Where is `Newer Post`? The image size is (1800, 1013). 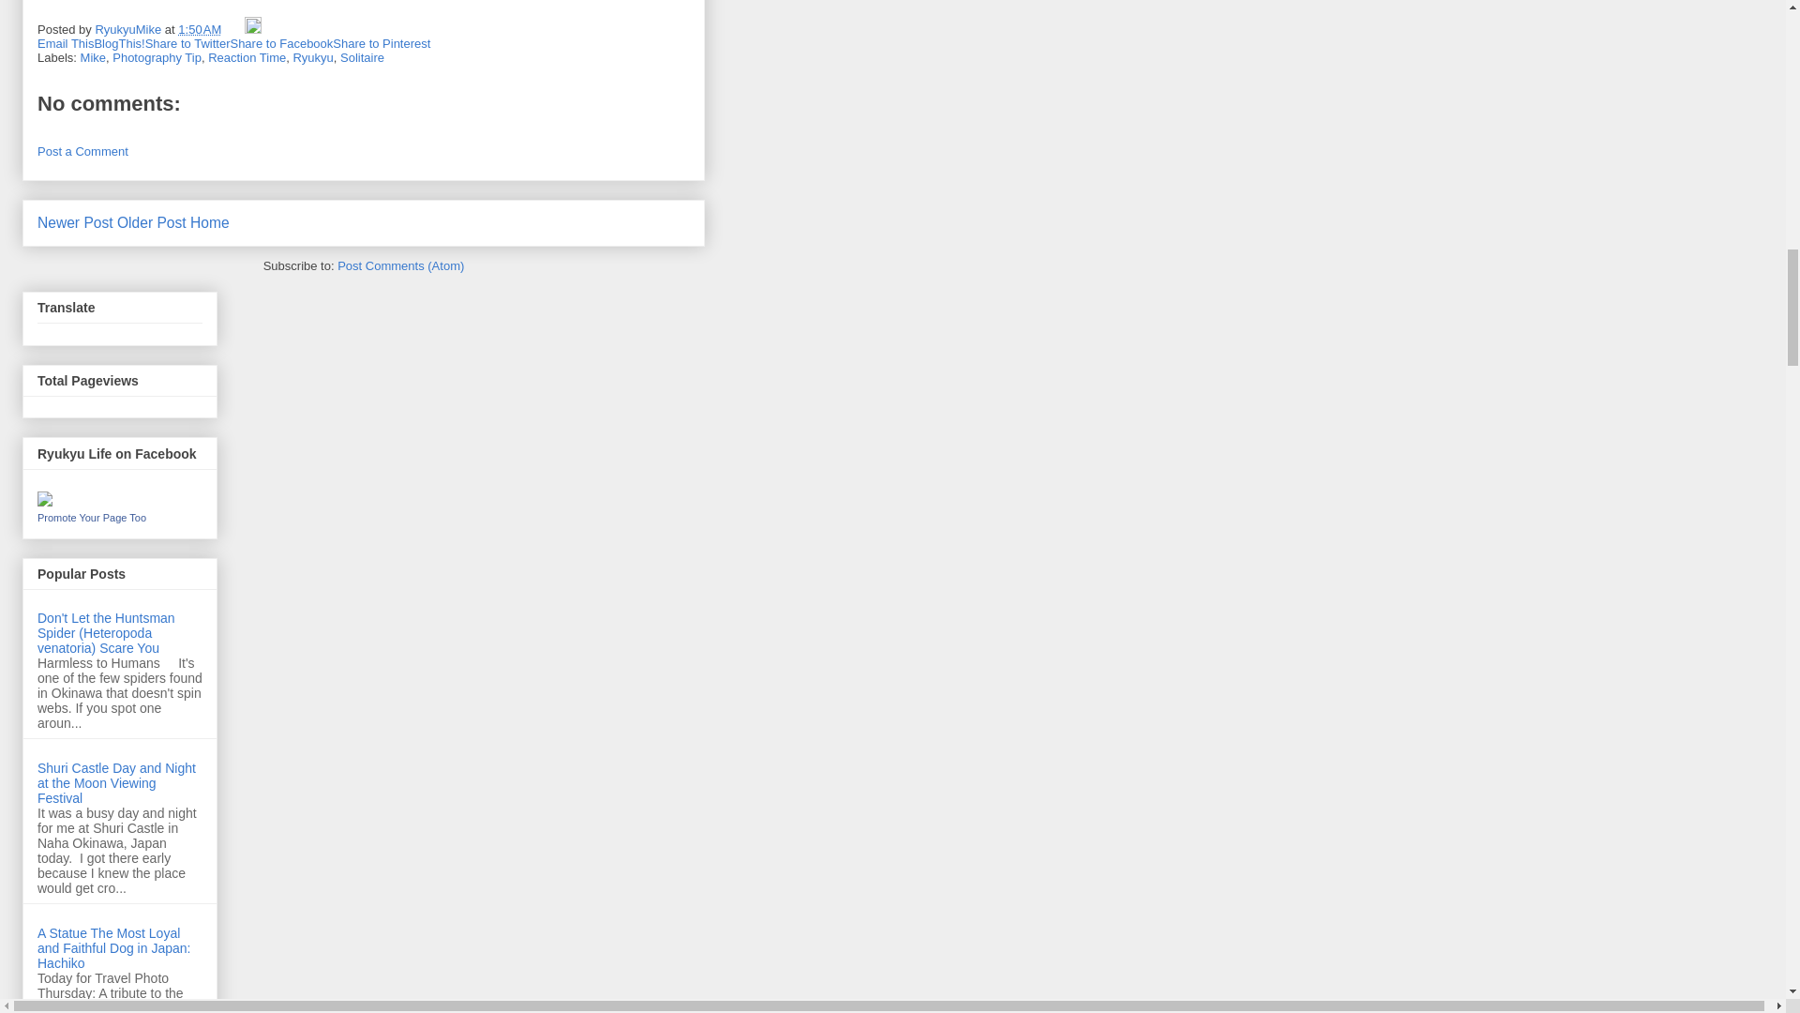 Newer Post is located at coordinates (75, 222).